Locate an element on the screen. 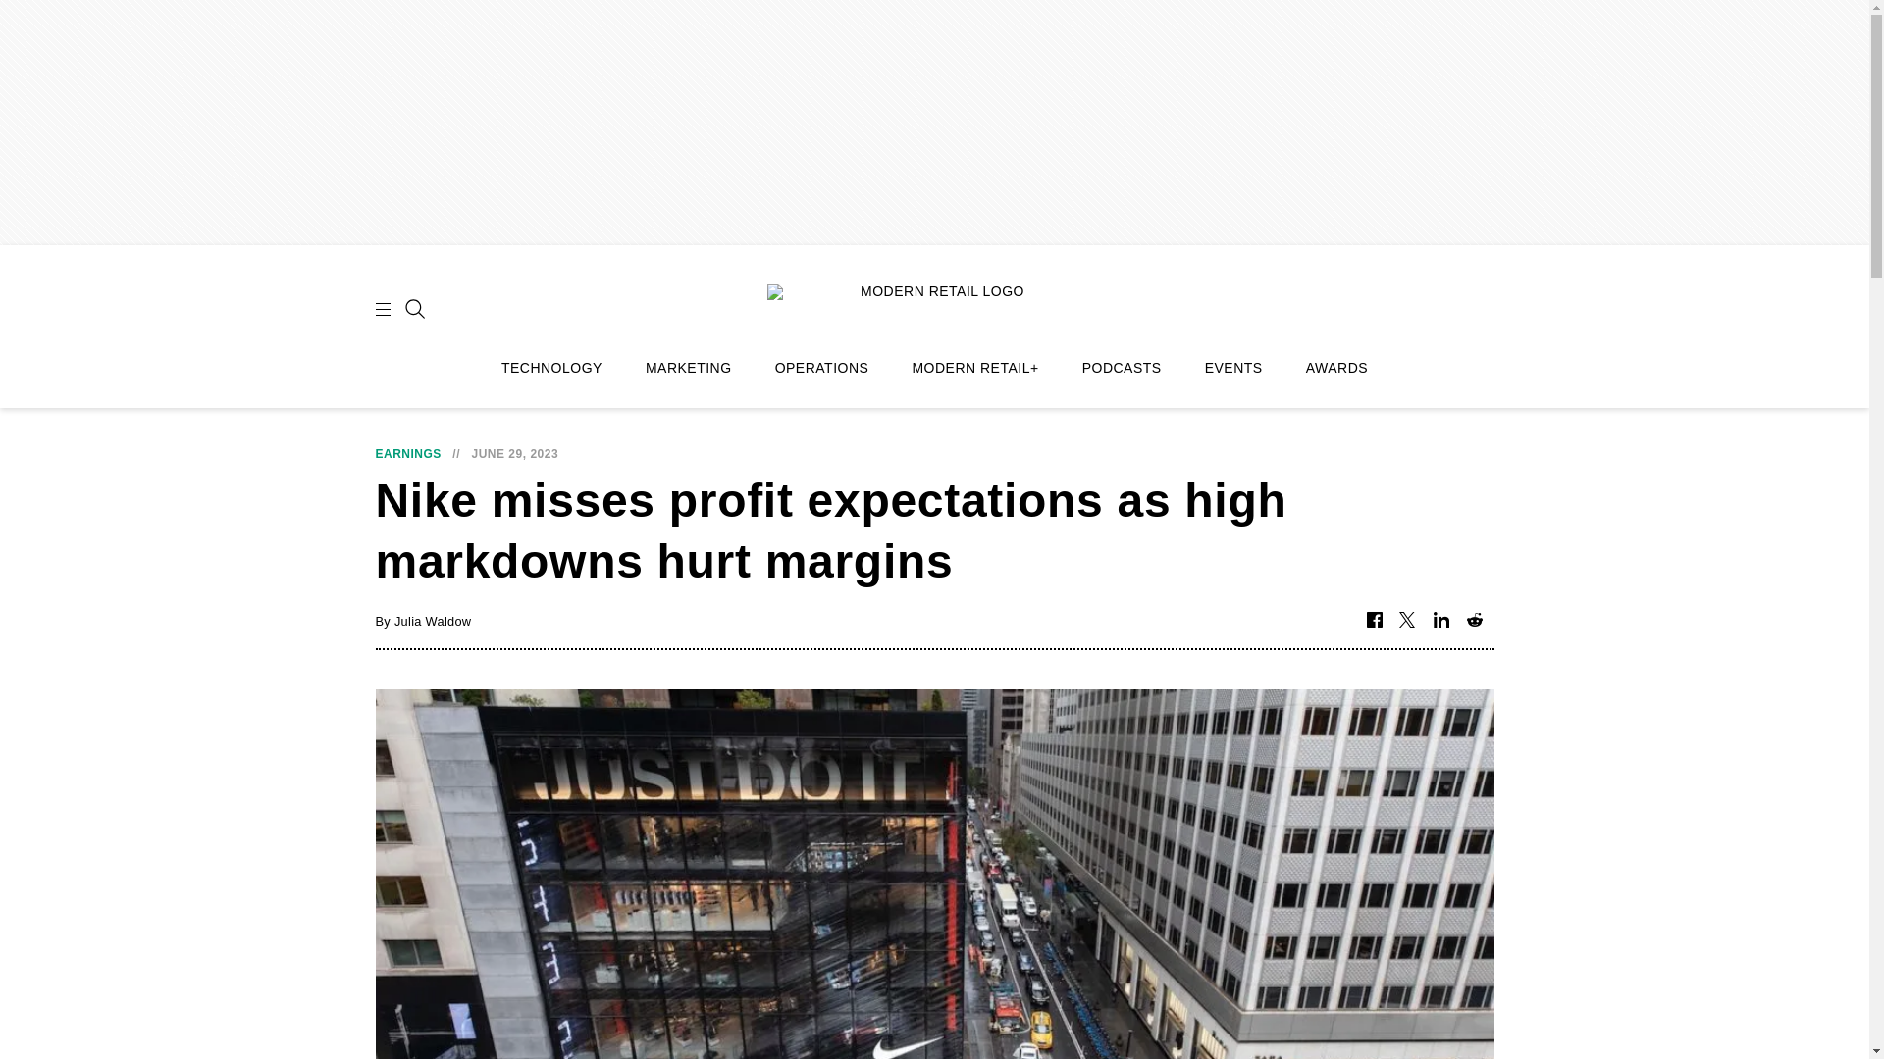  Share on Twitter is located at coordinates (1407, 621).